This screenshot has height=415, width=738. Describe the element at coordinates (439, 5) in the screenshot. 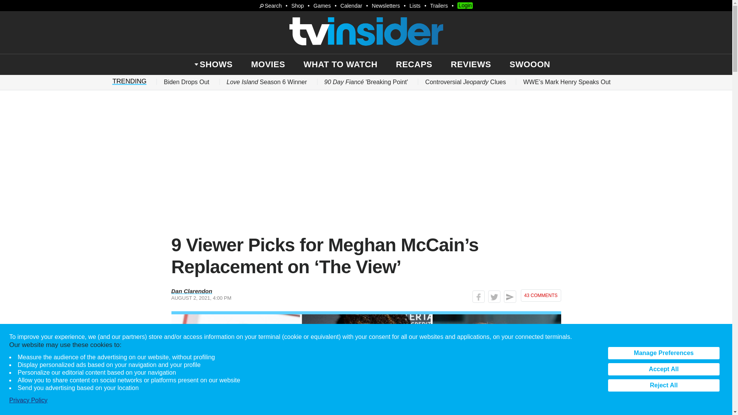

I see `Trailers` at that location.